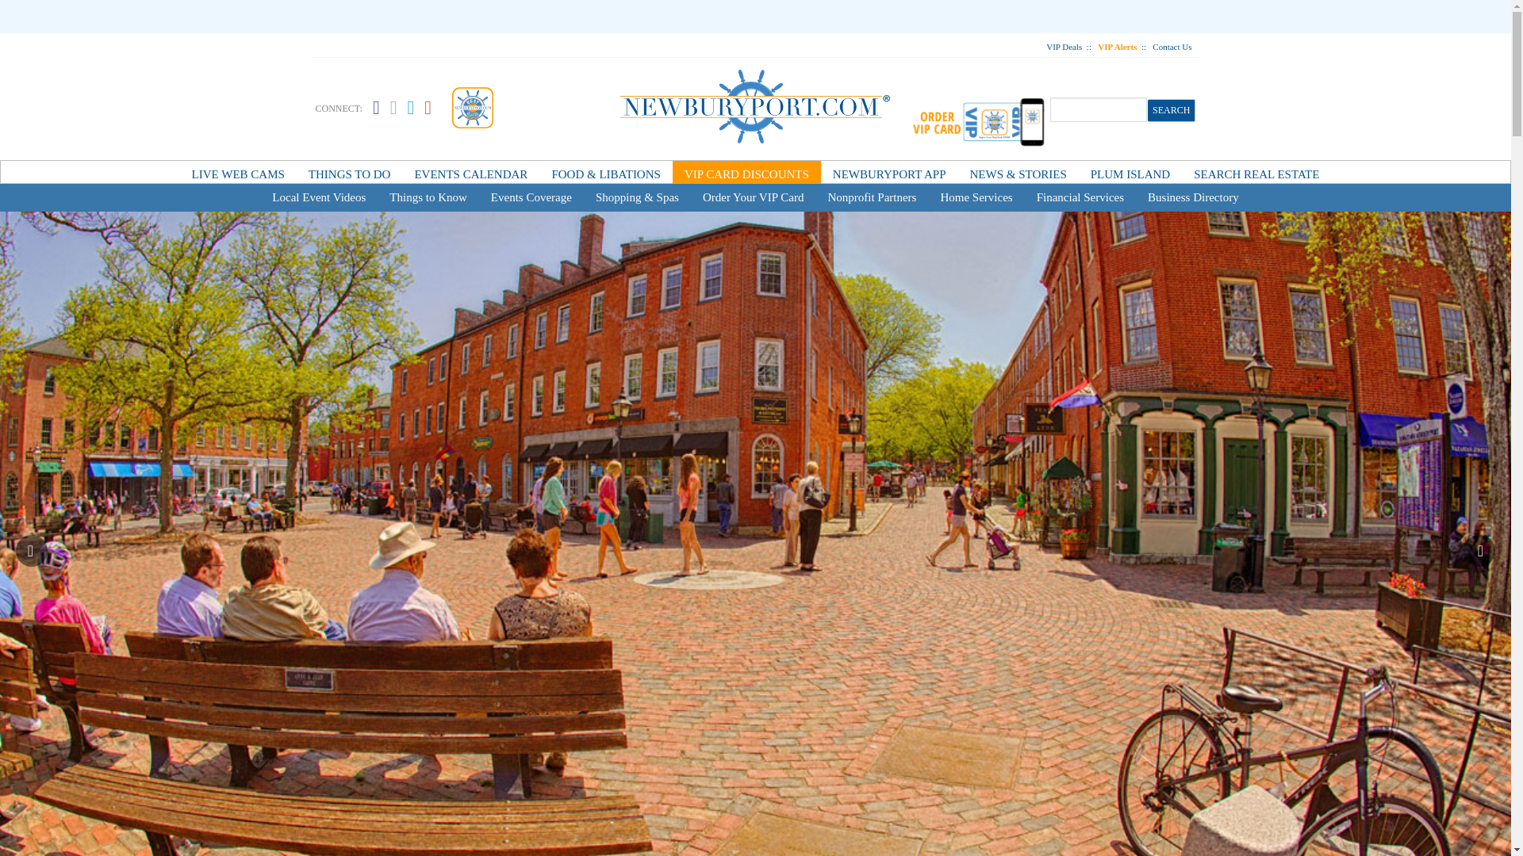 The width and height of the screenshot is (1523, 856). Describe the element at coordinates (754, 197) in the screenshot. I see `Order Your VIP Card` at that location.